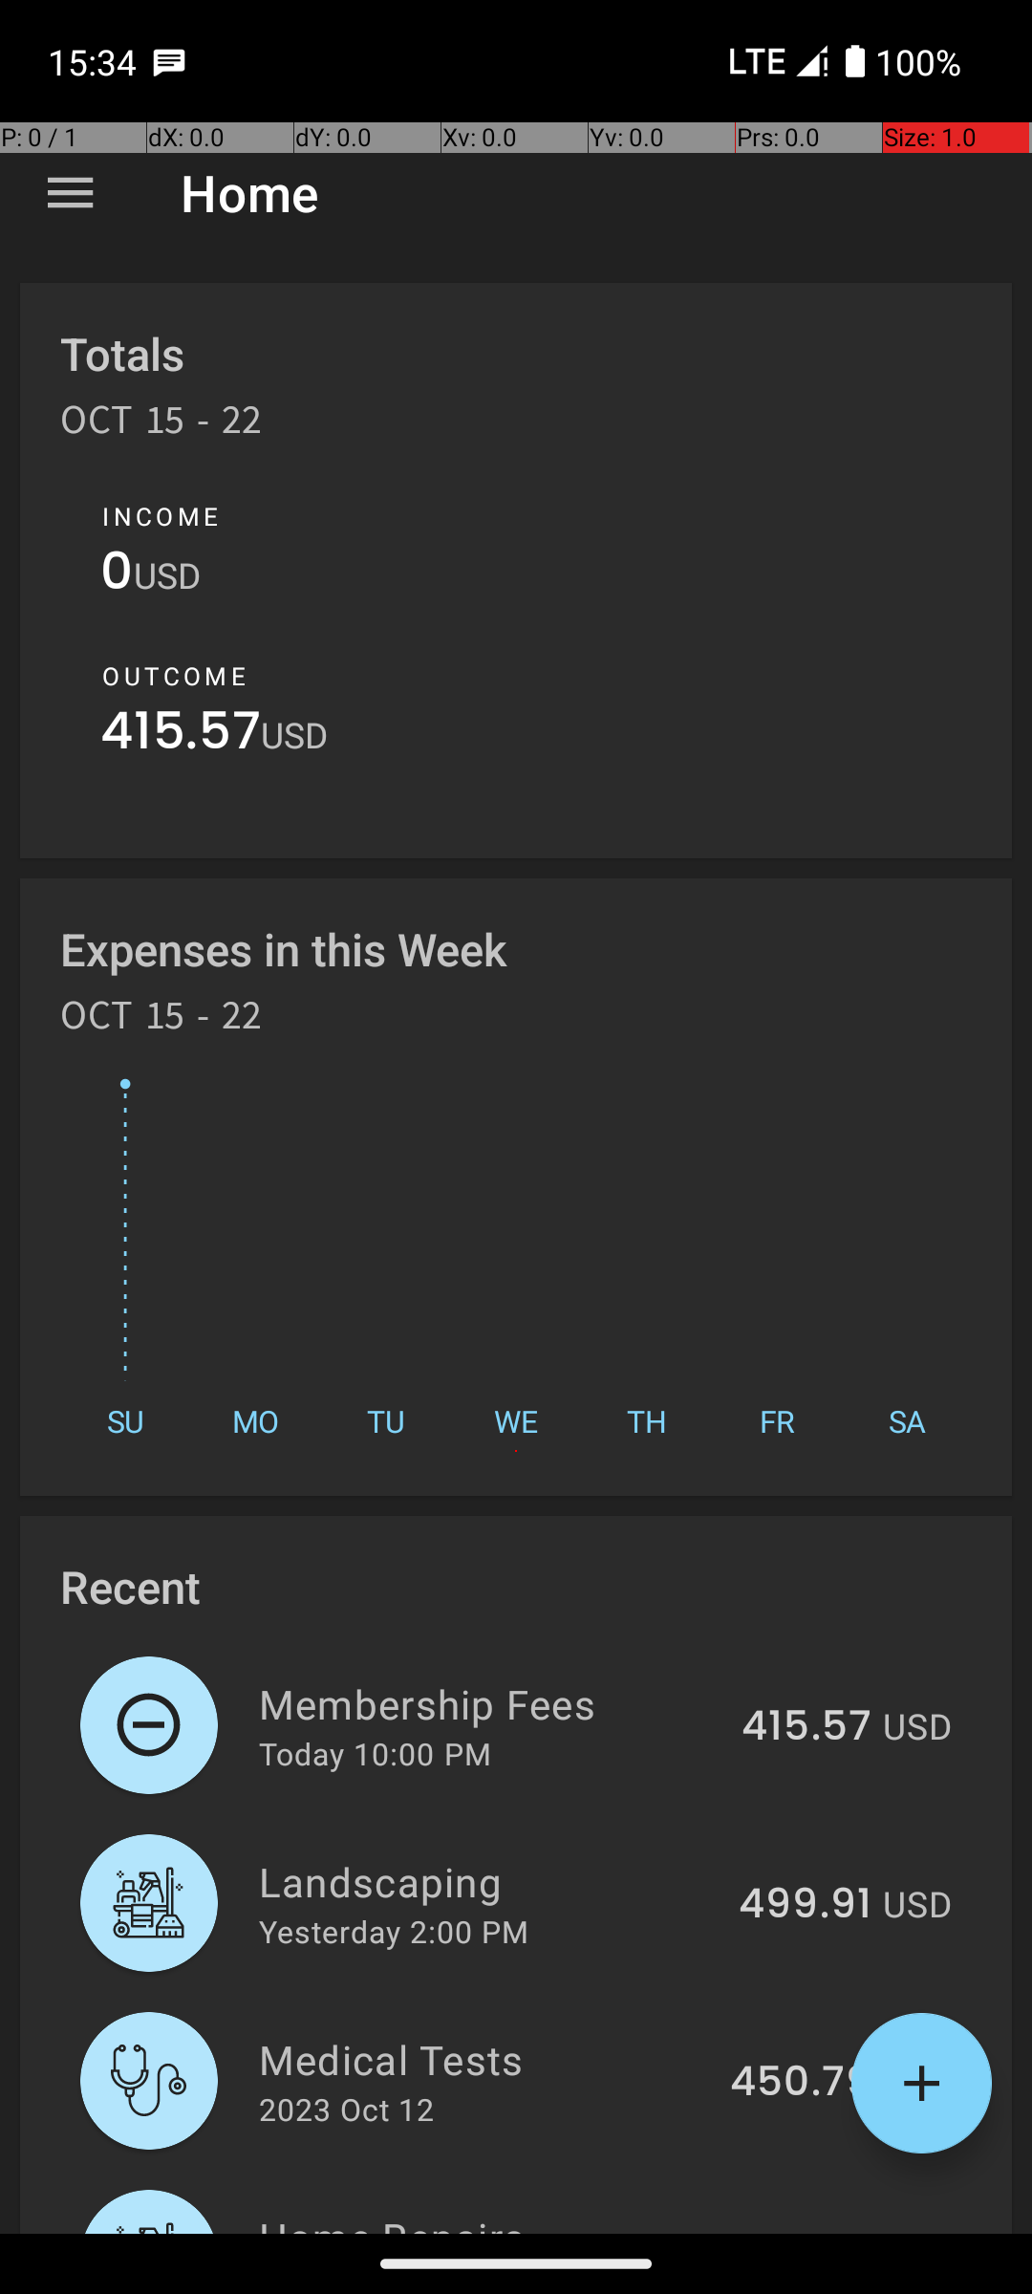 The width and height of the screenshot is (1032, 2294). What do you see at coordinates (803, 2231) in the screenshot?
I see `268.73` at bounding box center [803, 2231].